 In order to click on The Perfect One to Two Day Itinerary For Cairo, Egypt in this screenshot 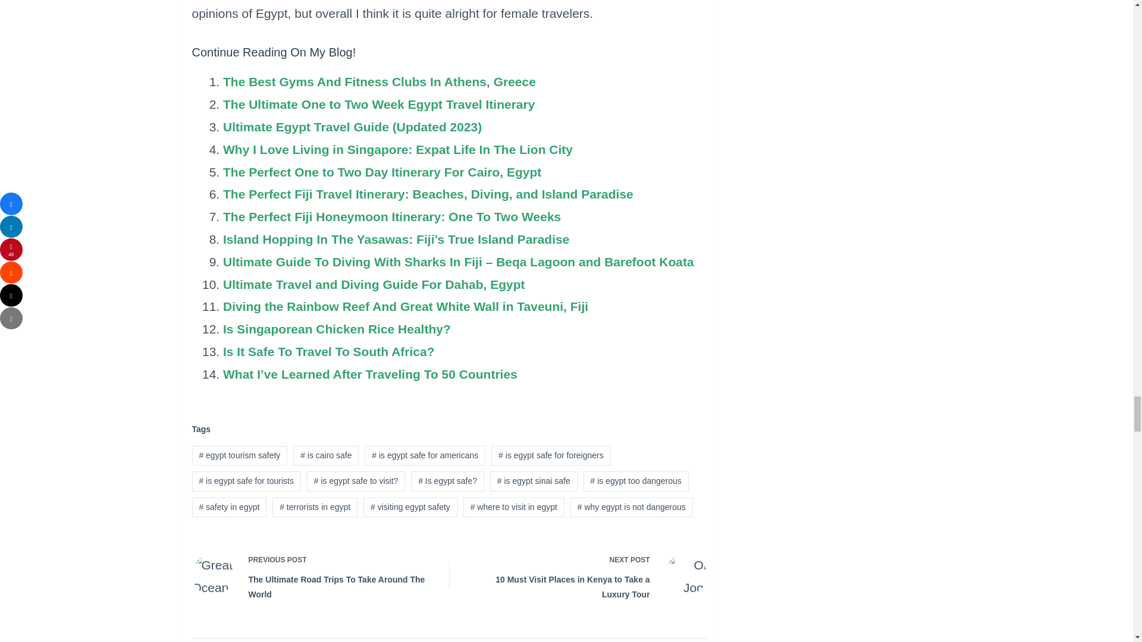, I will do `click(382, 172)`.